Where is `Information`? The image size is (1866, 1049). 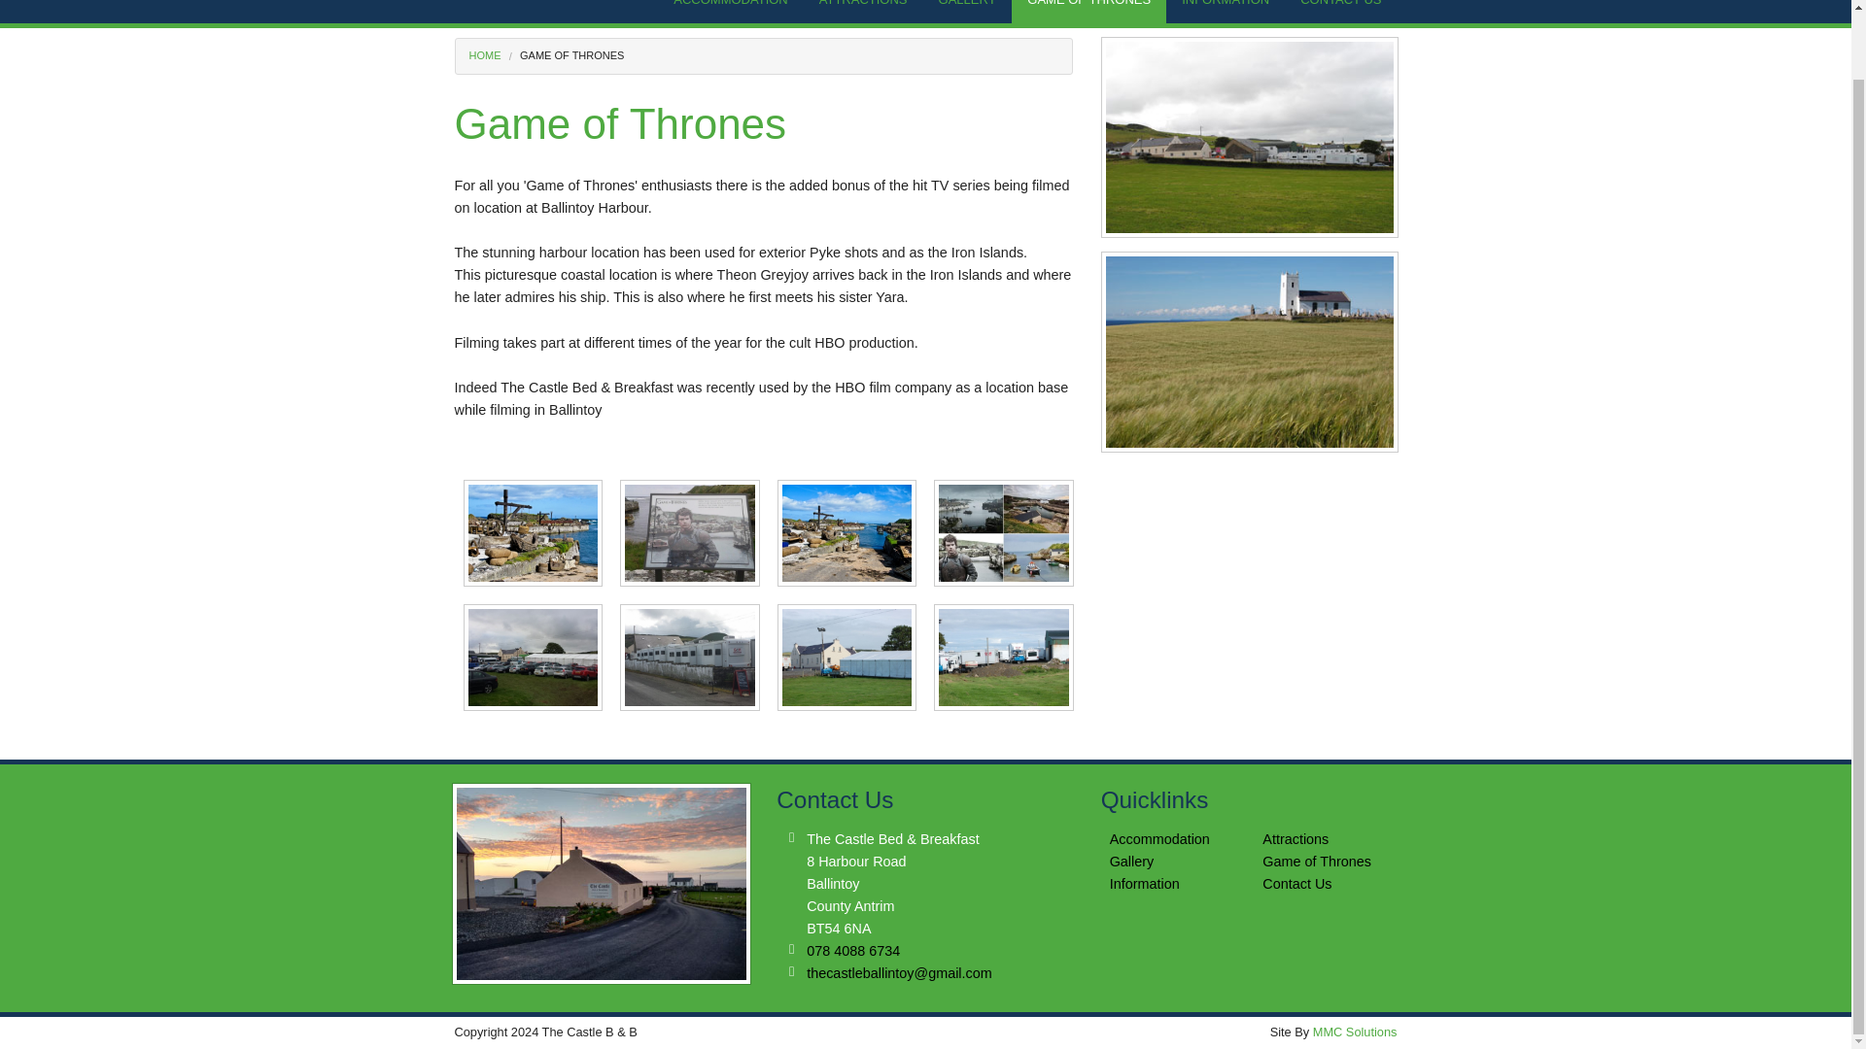 Information is located at coordinates (1145, 884).